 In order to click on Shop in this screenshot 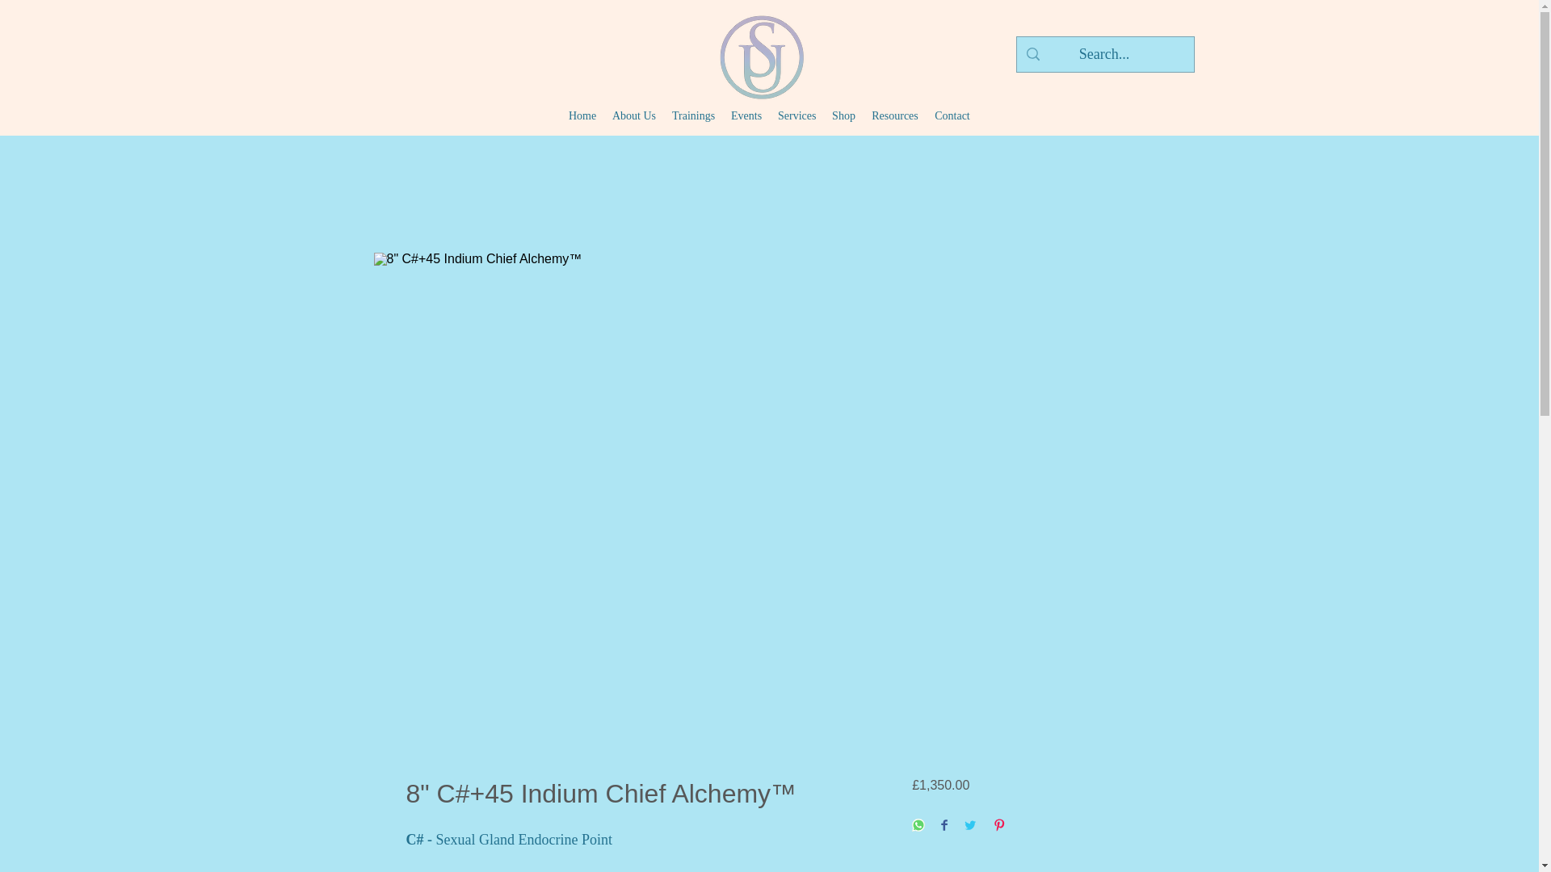, I will do `click(843, 115)`.